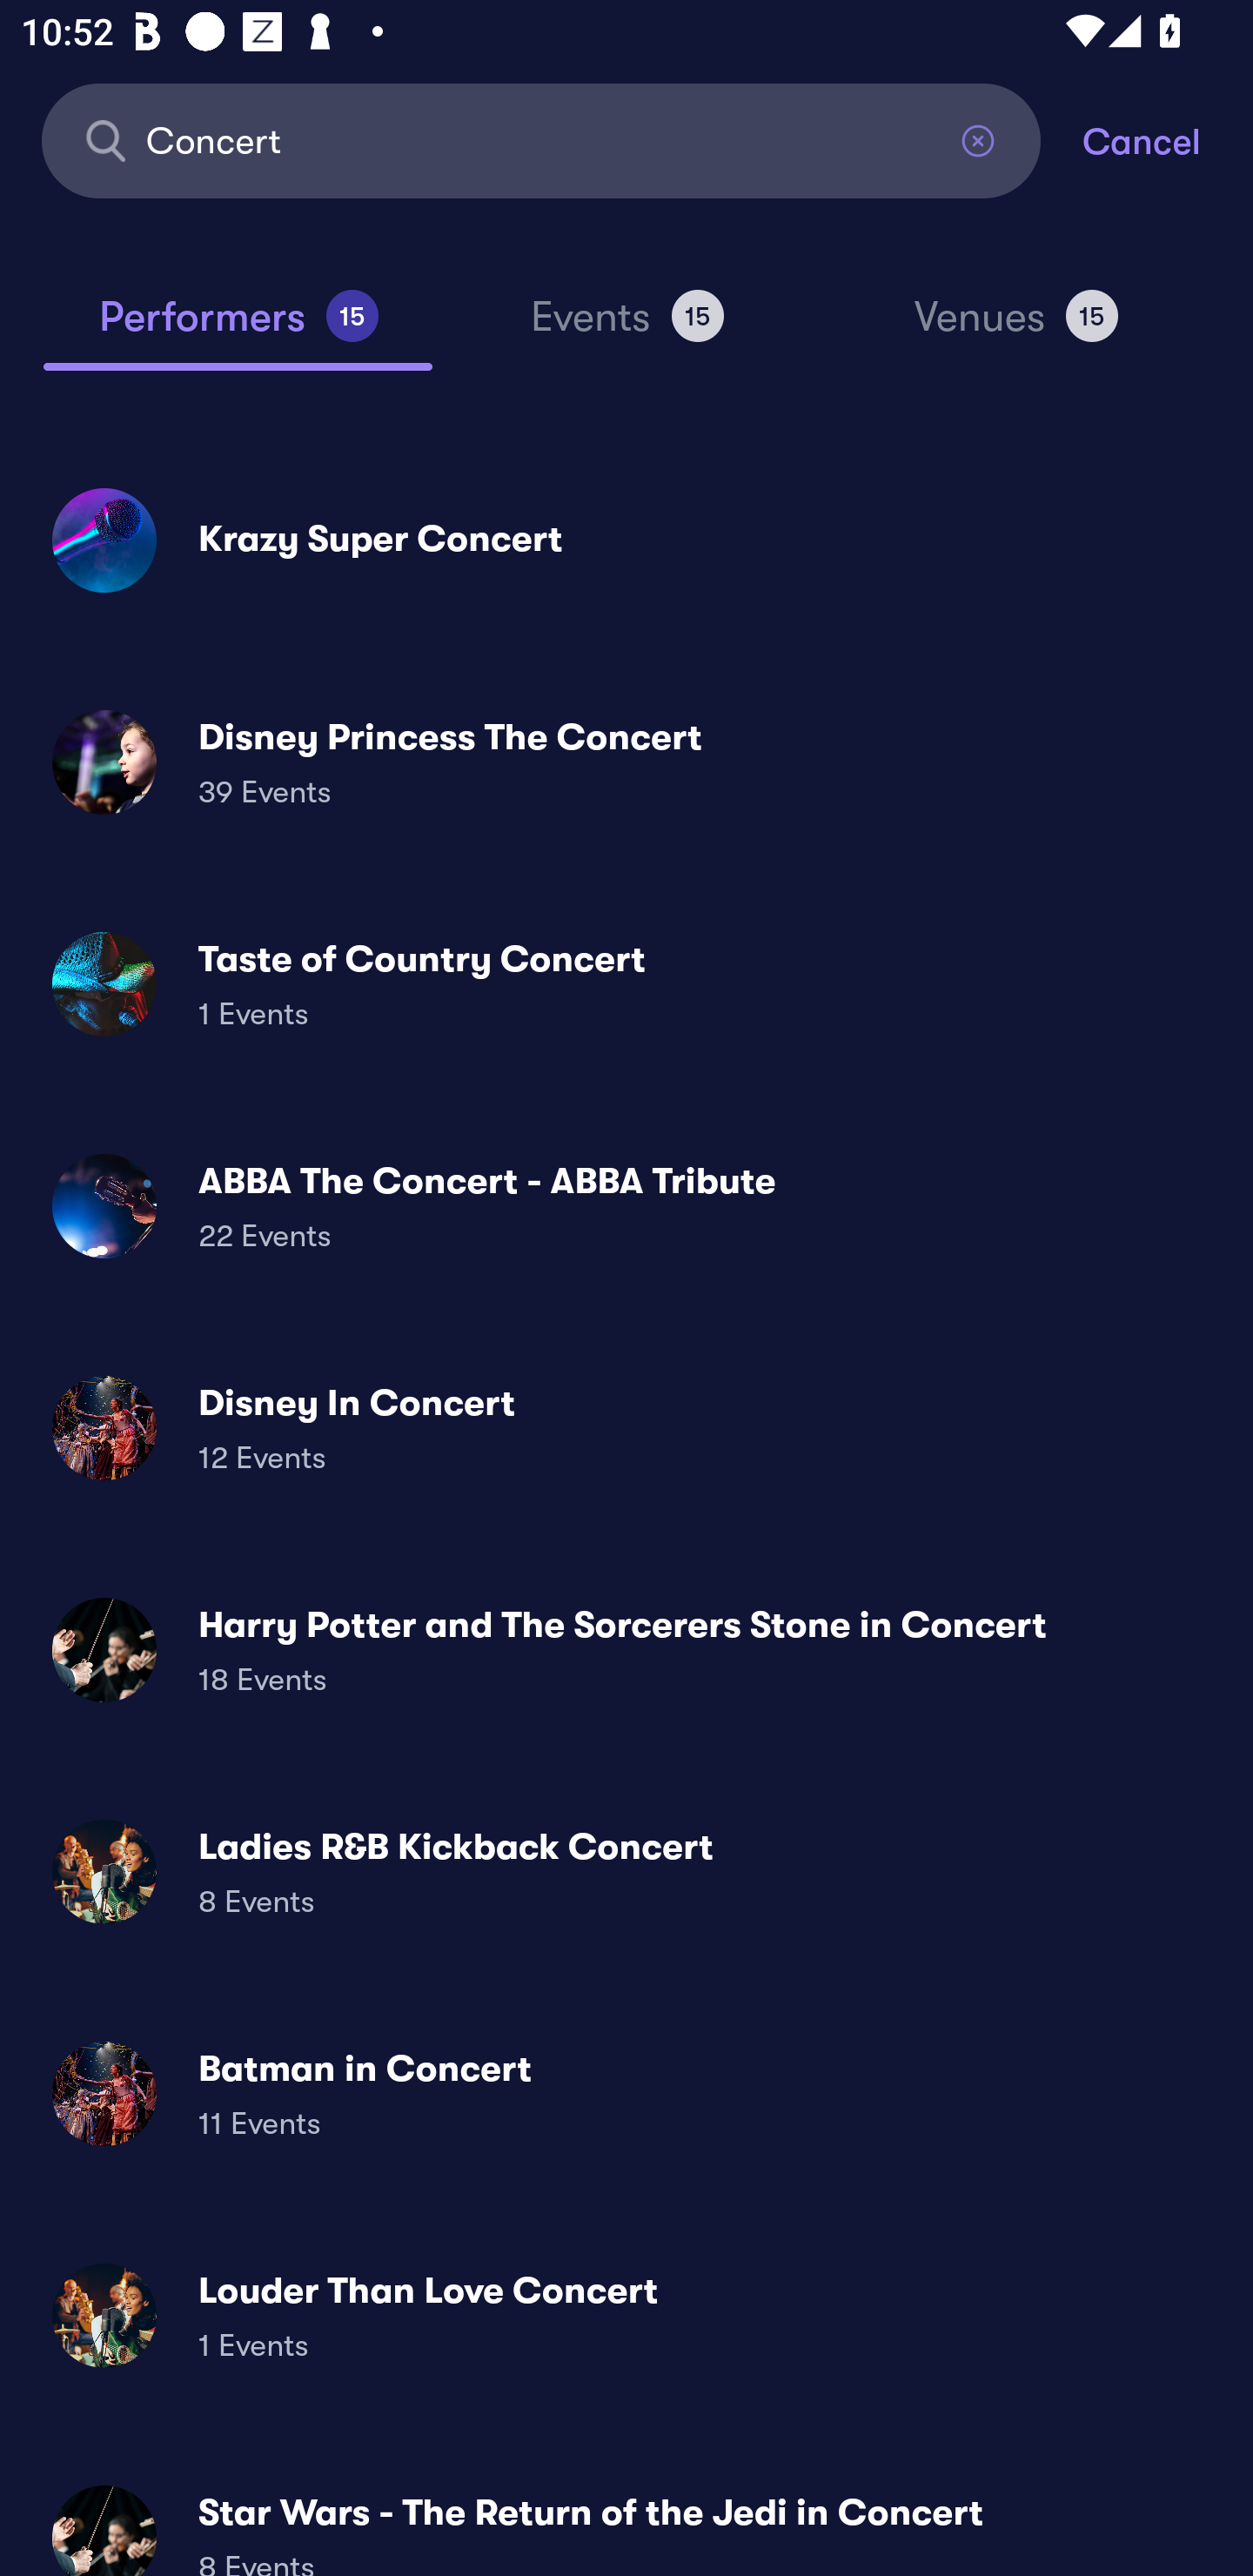 This screenshot has height=2576, width=1253. I want to click on Taste of Country Concert 1 Events, so click(626, 983).